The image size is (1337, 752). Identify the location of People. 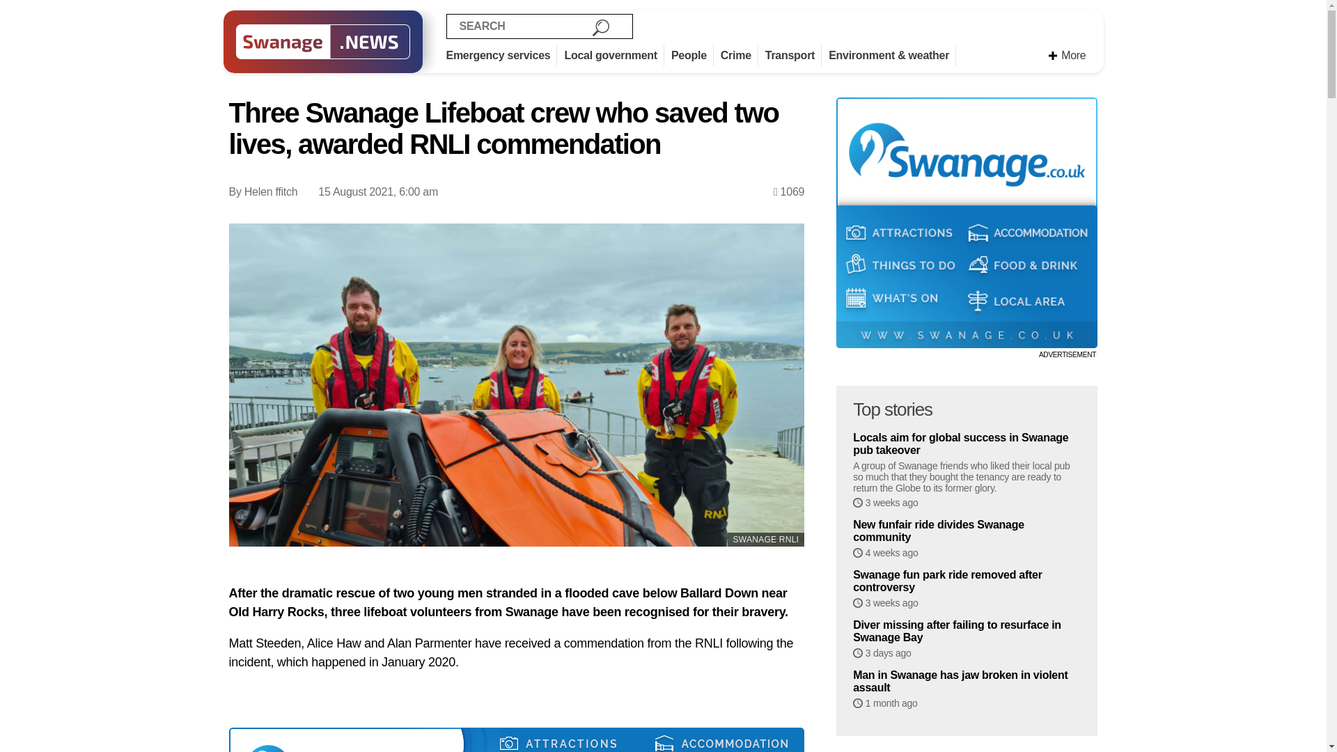
(692, 56).